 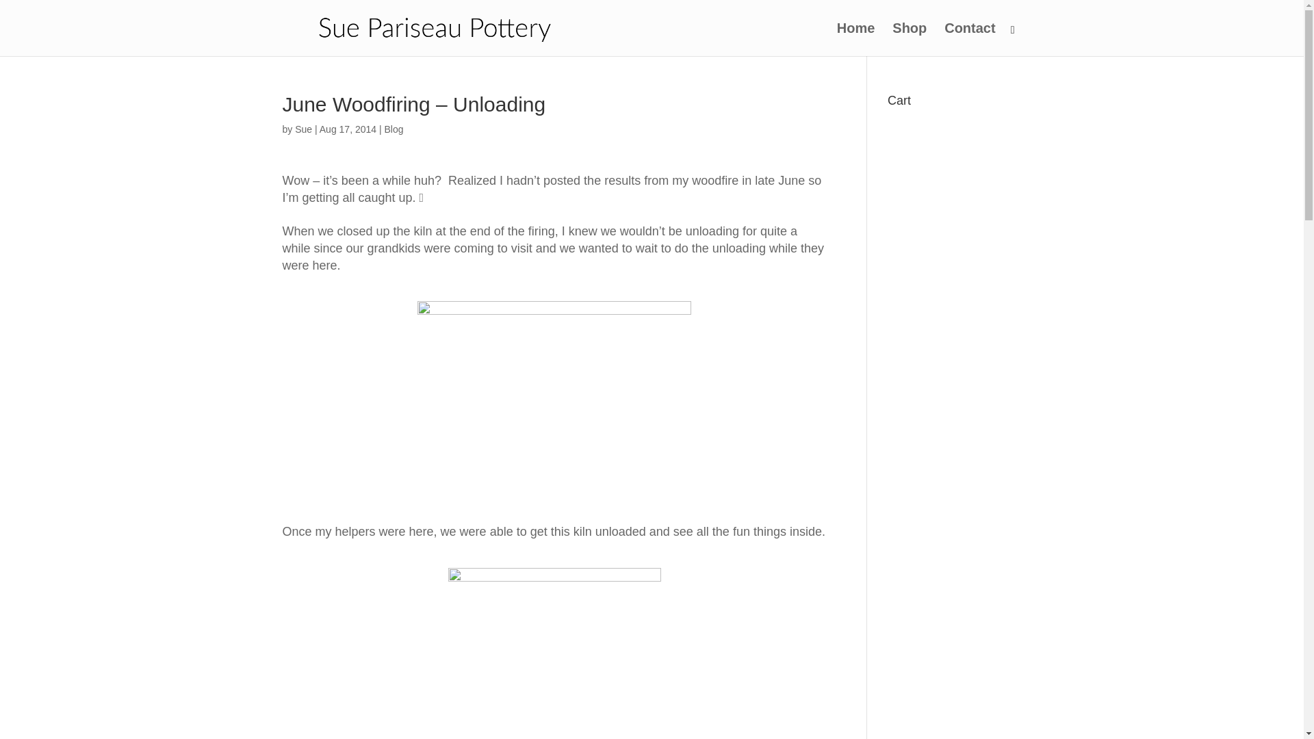 What do you see at coordinates (303, 129) in the screenshot?
I see `Posts by Sue` at bounding box center [303, 129].